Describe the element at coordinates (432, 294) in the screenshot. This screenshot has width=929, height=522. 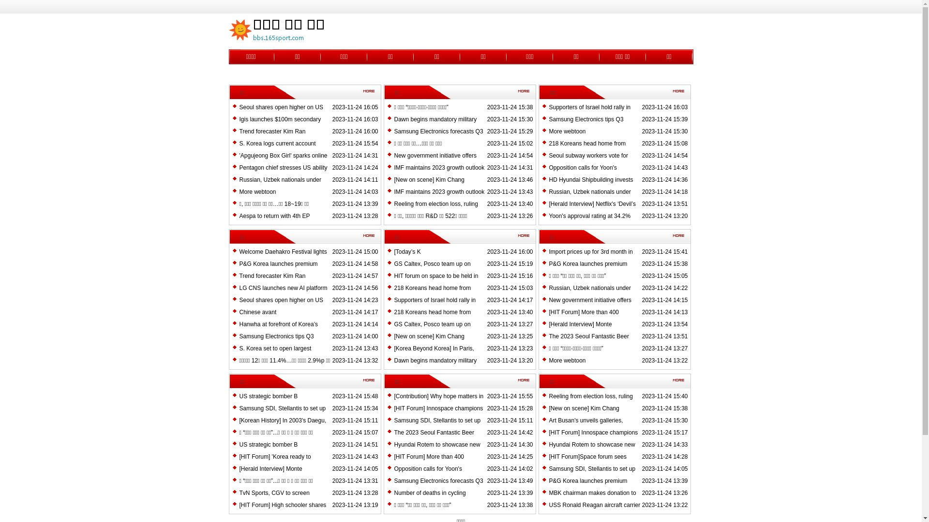
I see `218 Koreans head home from Israel: Foreign Ministry` at that location.